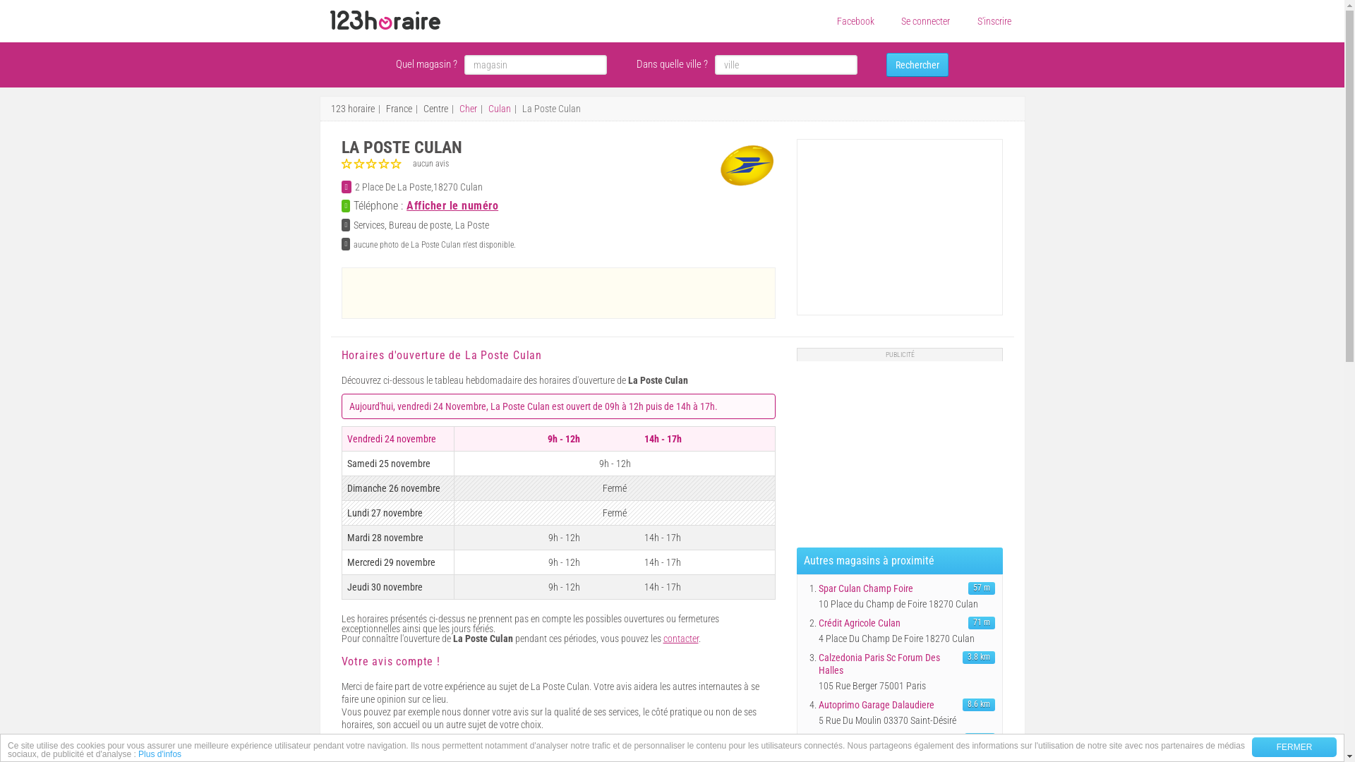 This screenshot has width=1355, height=762. I want to click on Advertisement, so click(558, 292).